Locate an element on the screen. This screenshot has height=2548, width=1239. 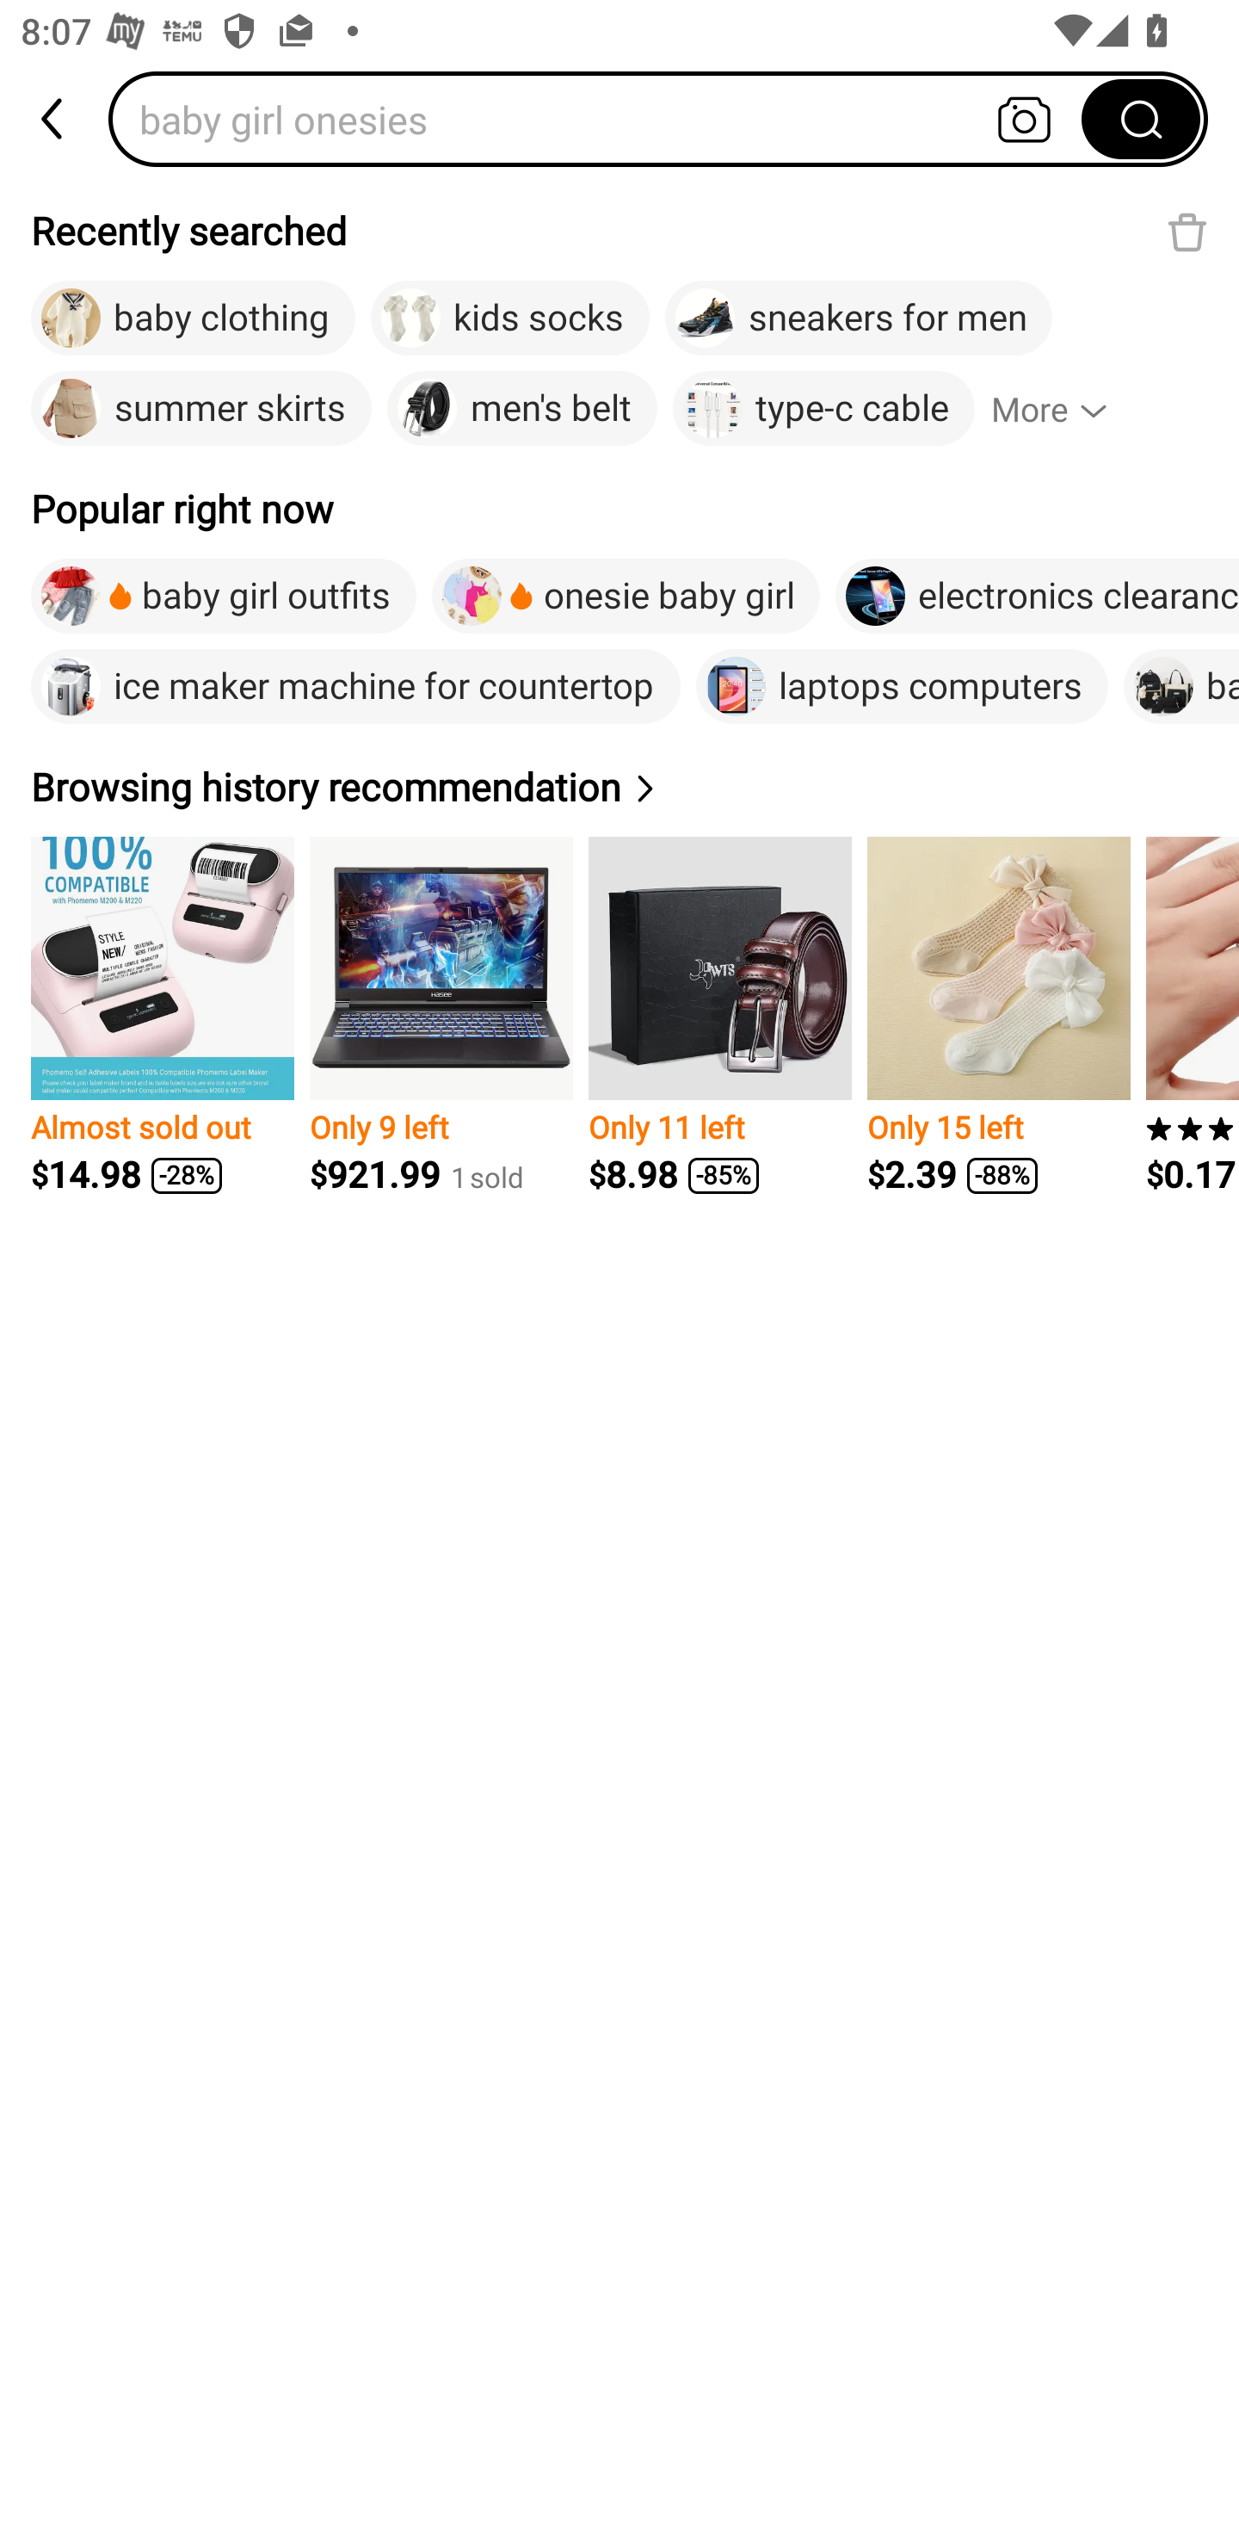
onesie baby girl is located at coordinates (626, 596).